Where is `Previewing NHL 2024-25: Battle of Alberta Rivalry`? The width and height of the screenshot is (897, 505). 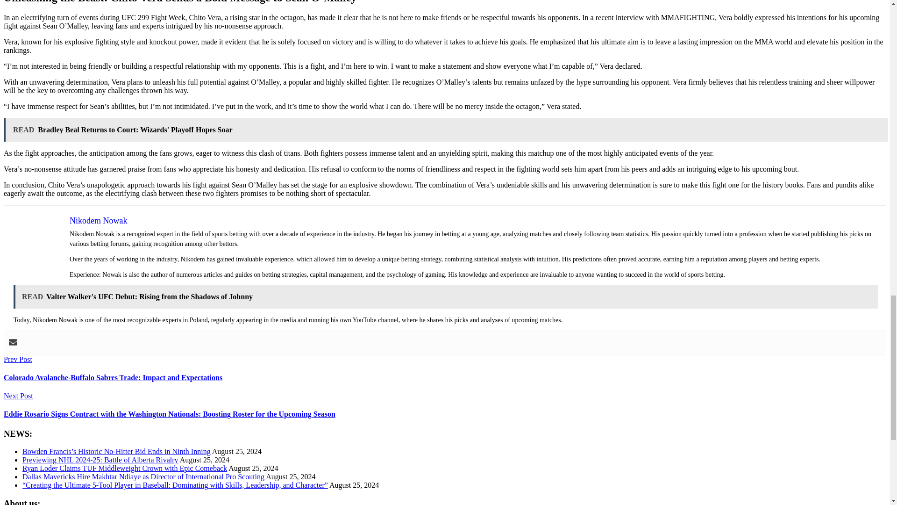 Previewing NHL 2024-25: Battle of Alberta Rivalry is located at coordinates (100, 460).